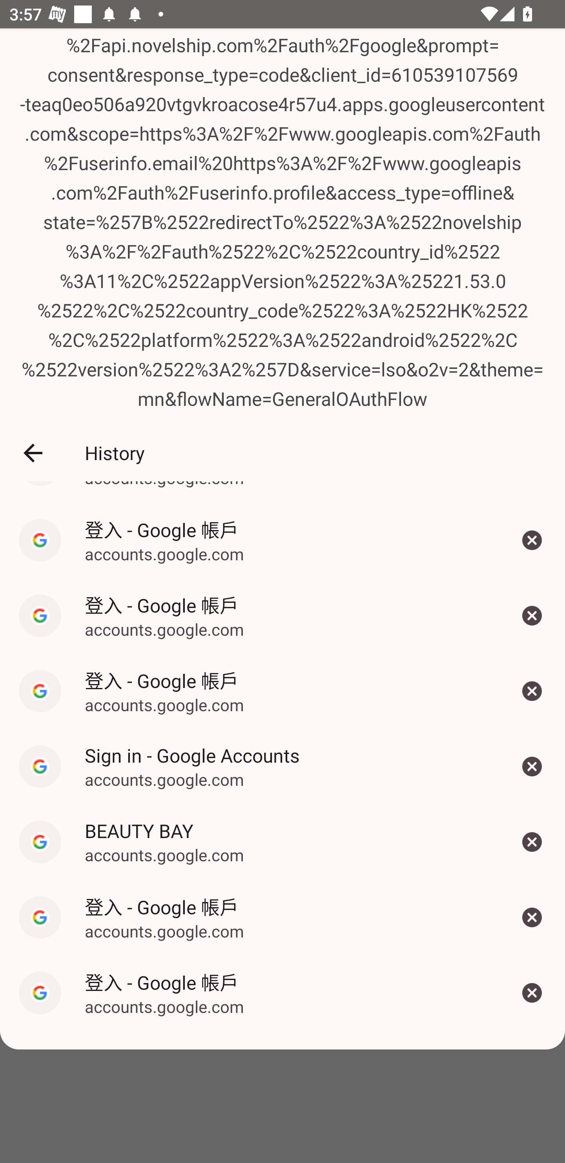 This screenshot has height=1163, width=565. Describe the element at coordinates (532, 992) in the screenshot. I see `登入 - Google 帳戶 Remove` at that location.